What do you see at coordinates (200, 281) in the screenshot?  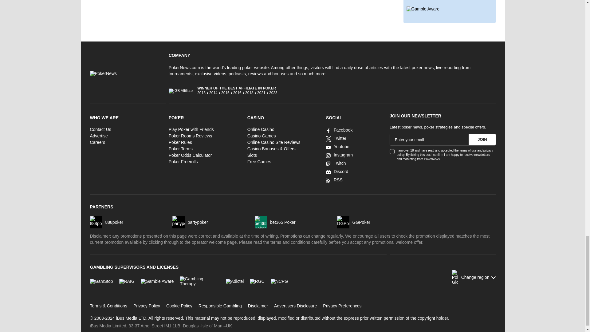 I see `Gambling Therapy` at bounding box center [200, 281].